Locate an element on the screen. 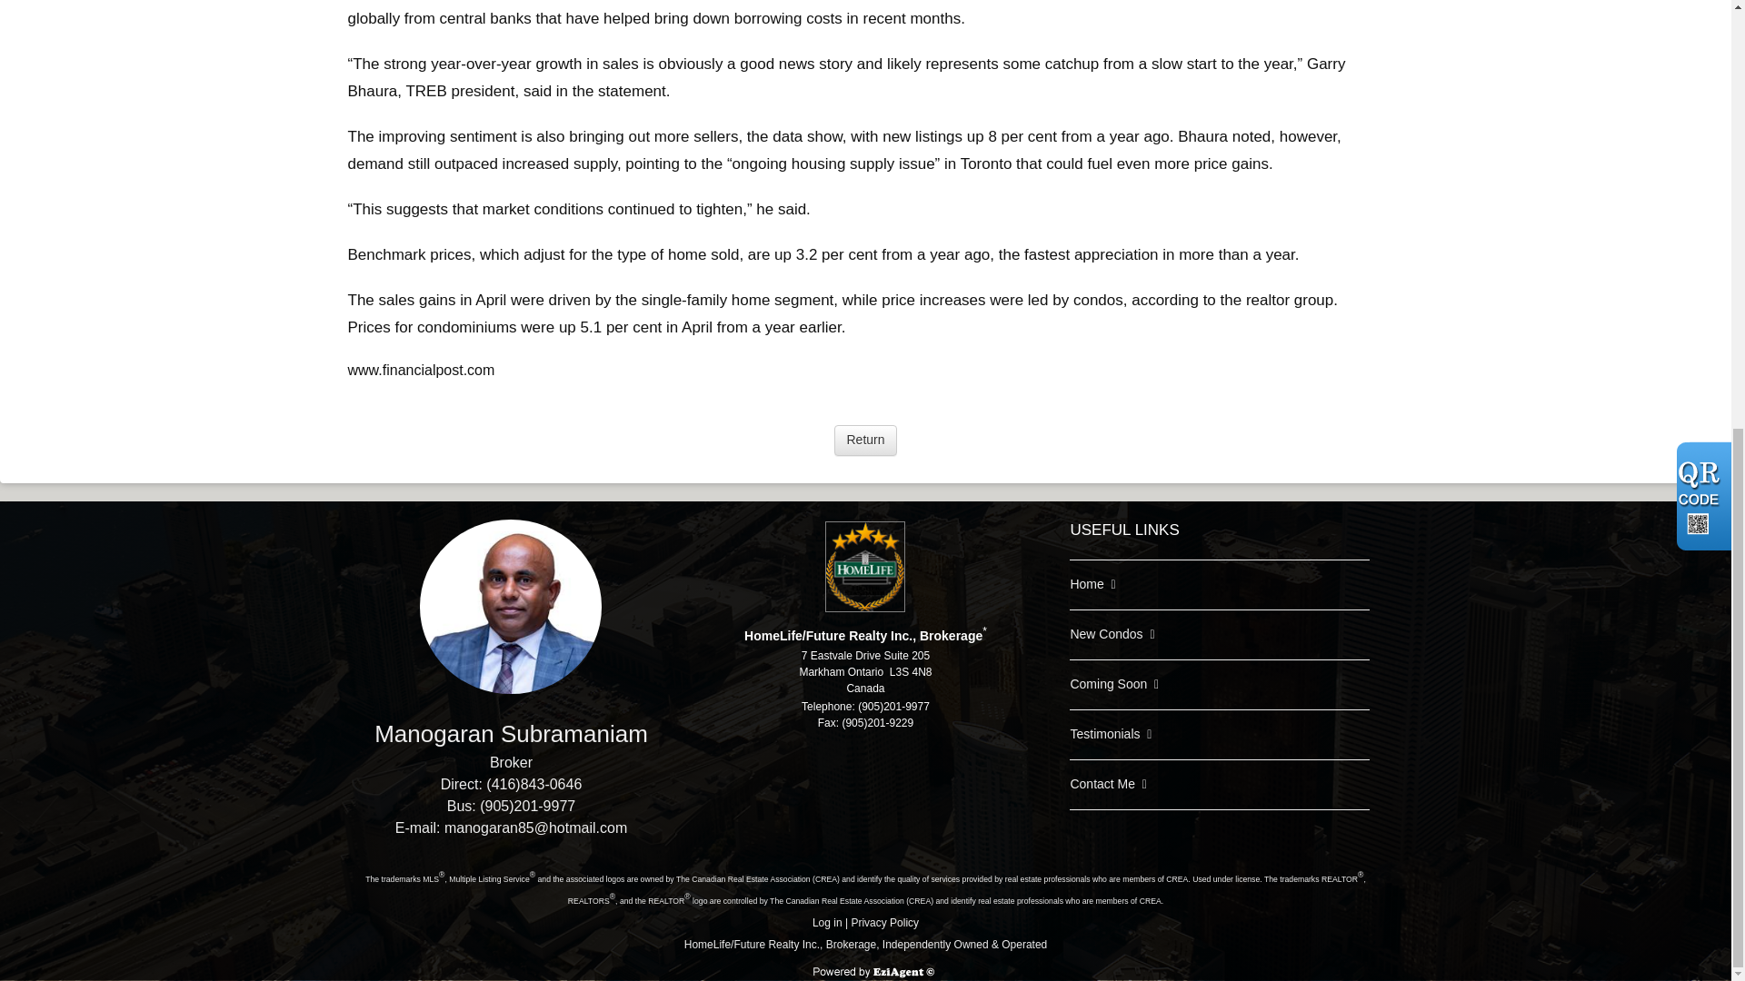 This screenshot has width=1745, height=981. Return is located at coordinates (865, 440).